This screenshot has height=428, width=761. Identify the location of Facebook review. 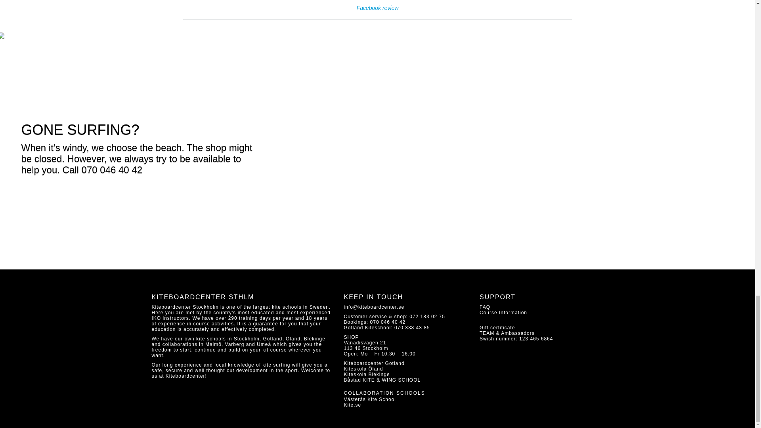
(378, 8).